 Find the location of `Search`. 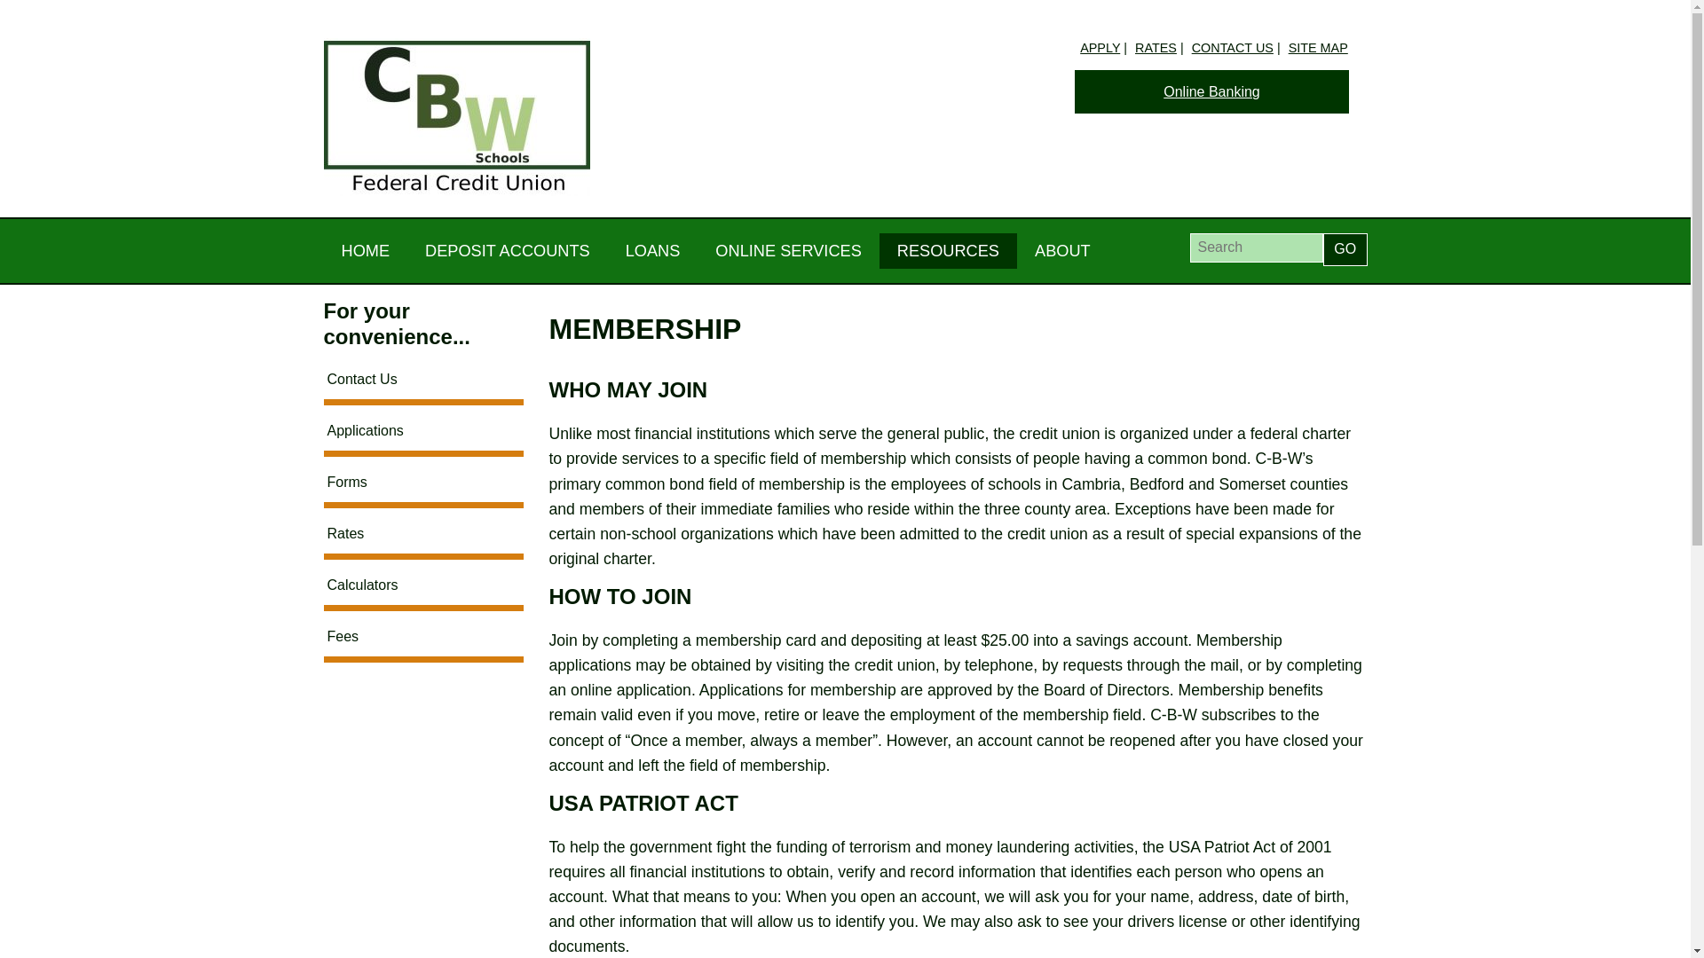

Search is located at coordinates (1255, 247).